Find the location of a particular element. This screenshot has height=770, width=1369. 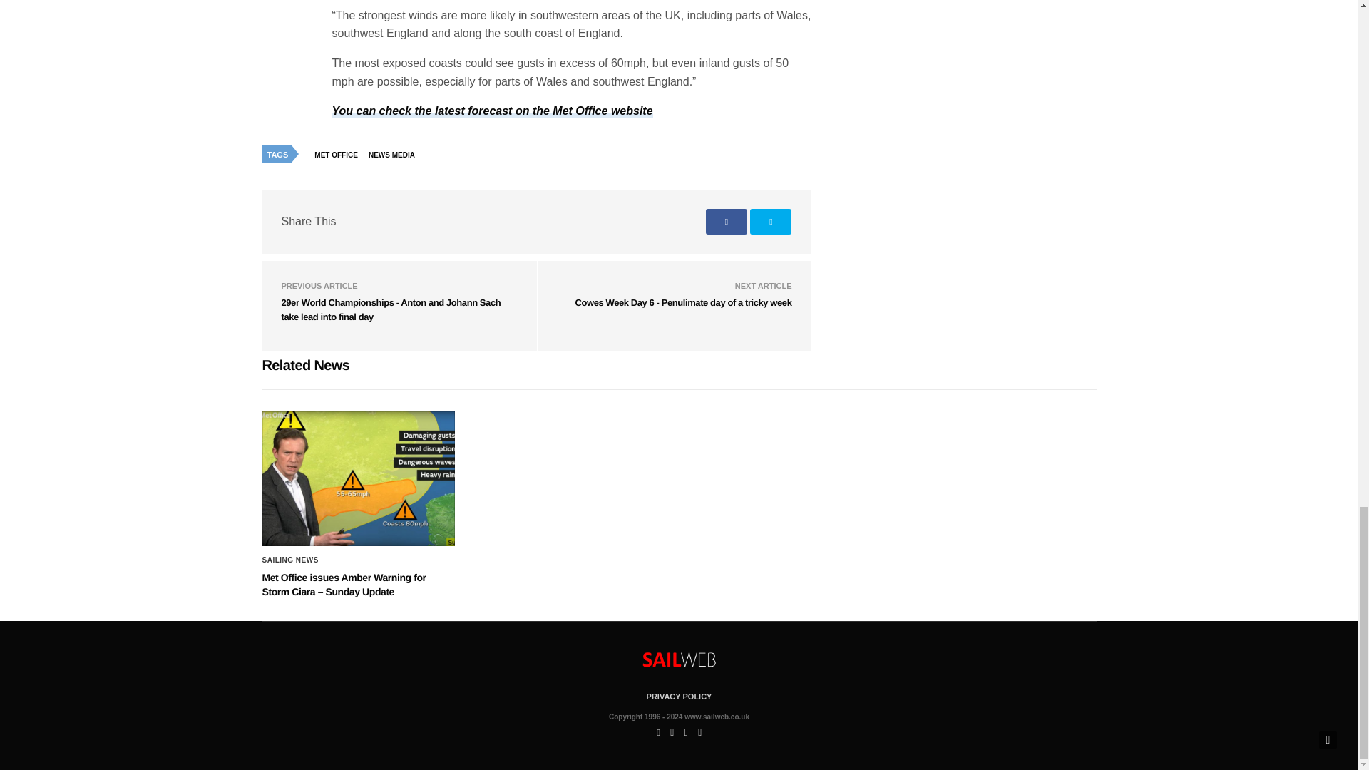

MET OFFICE is located at coordinates (339, 155).